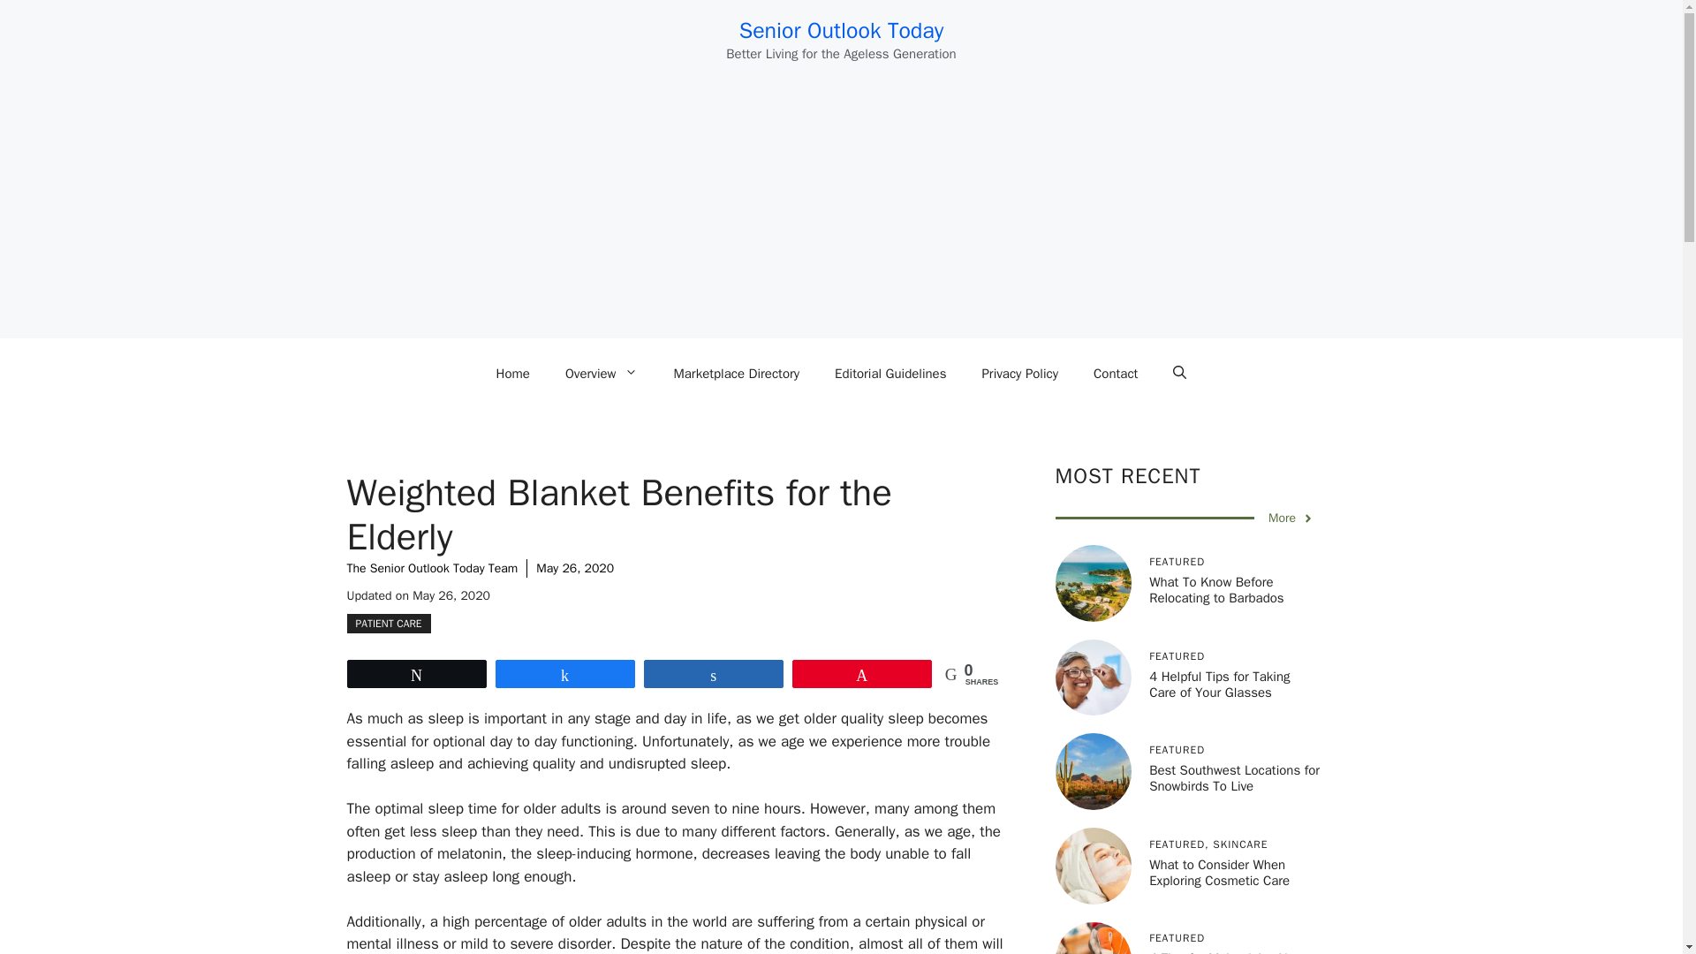  Describe the element at coordinates (1234, 777) in the screenshot. I see `Best Southwest Locations for Snowbirds To Live` at that location.